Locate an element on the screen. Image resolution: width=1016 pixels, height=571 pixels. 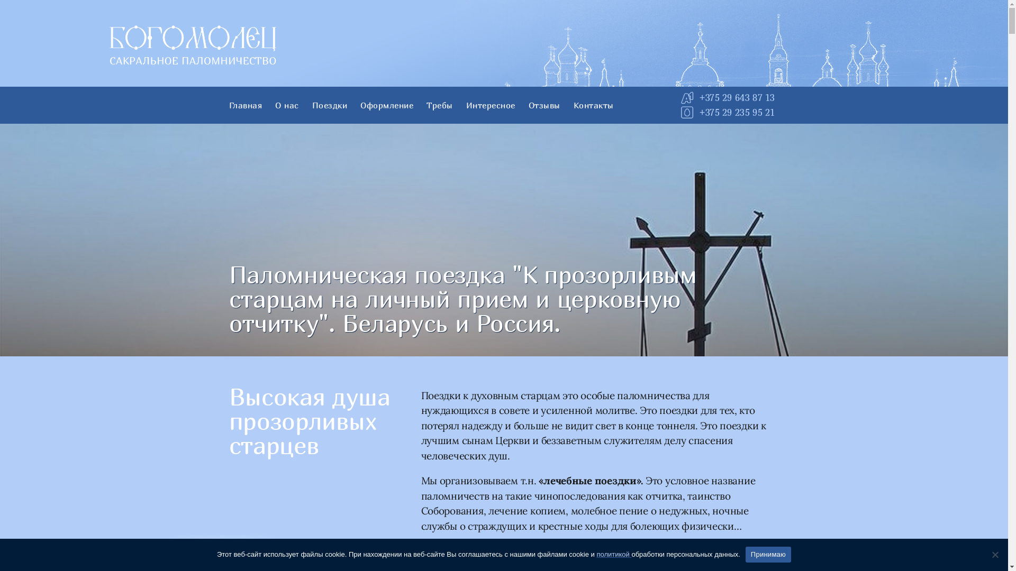
+375 29 643 87 13 is located at coordinates (737, 97).